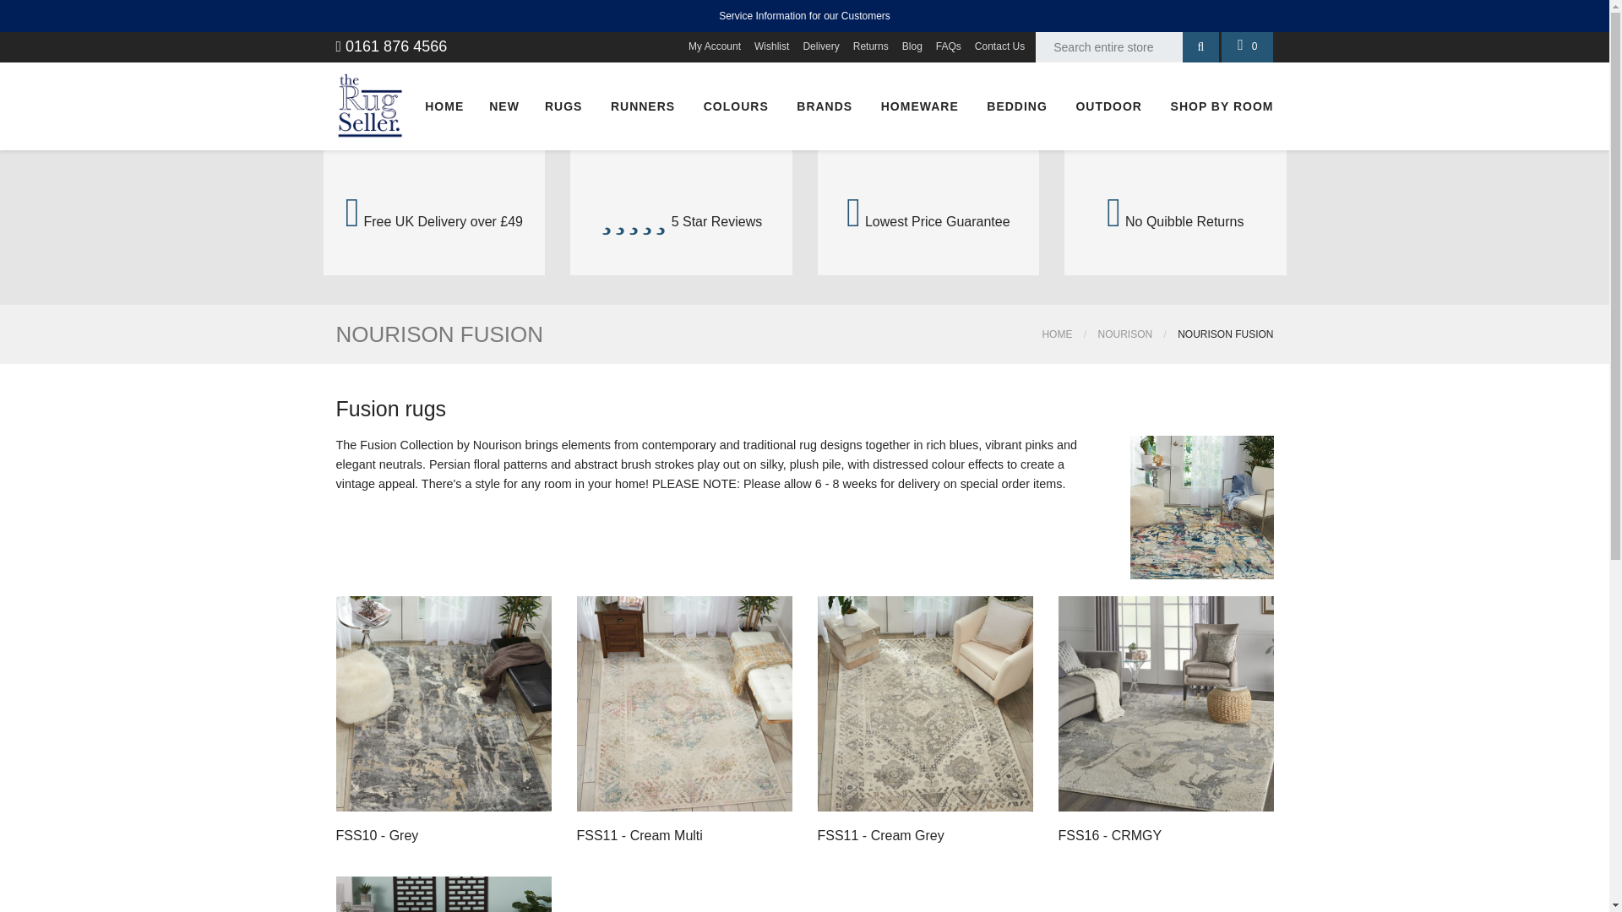 This screenshot has height=912, width=1622. Describe the element at coordinates (999, 46) in the screenshot. I see `Contact Us` at that location.